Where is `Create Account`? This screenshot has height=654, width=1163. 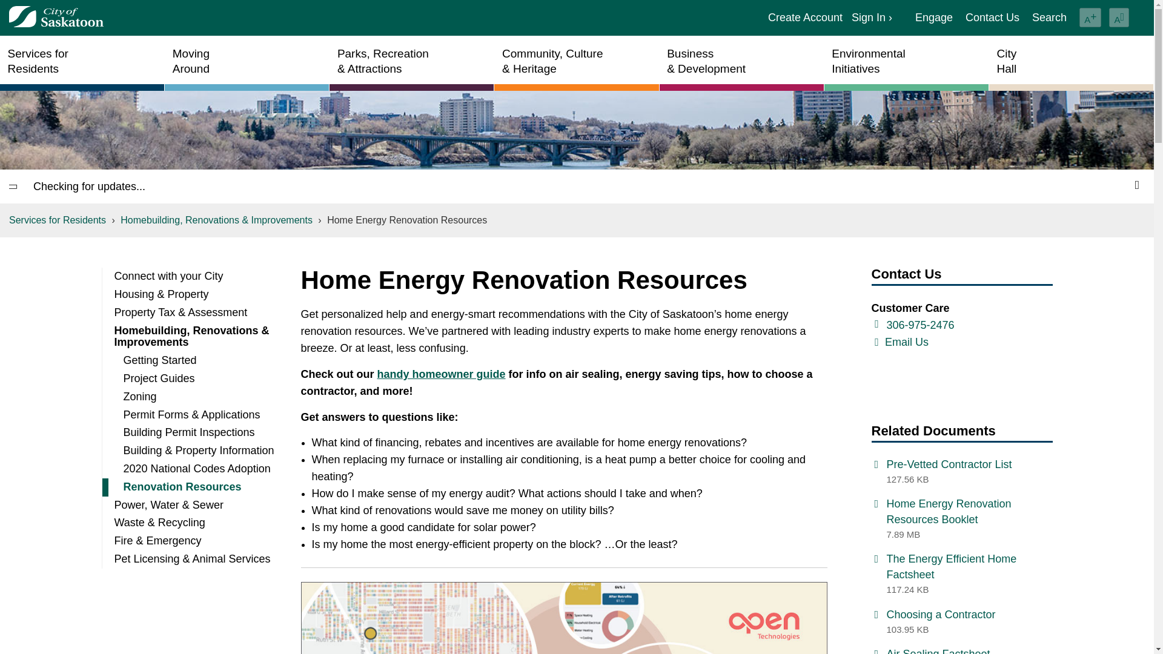
Create Account is located at coordinates (1049, 18).